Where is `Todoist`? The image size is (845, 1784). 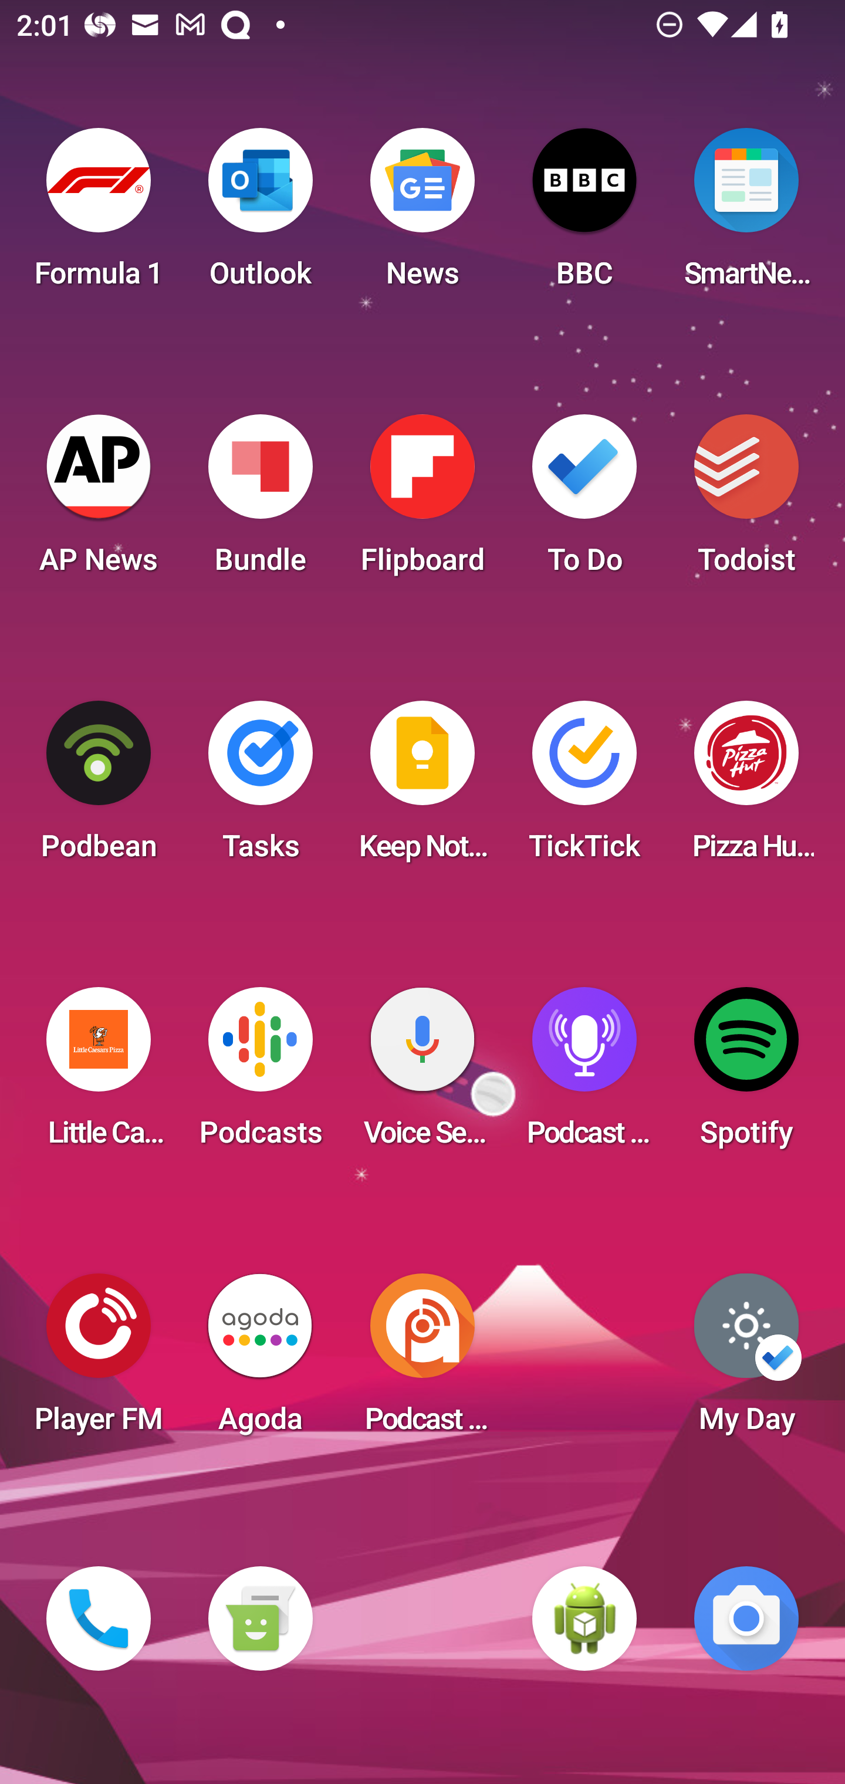 Todoist is located at coordinates (746, 501).